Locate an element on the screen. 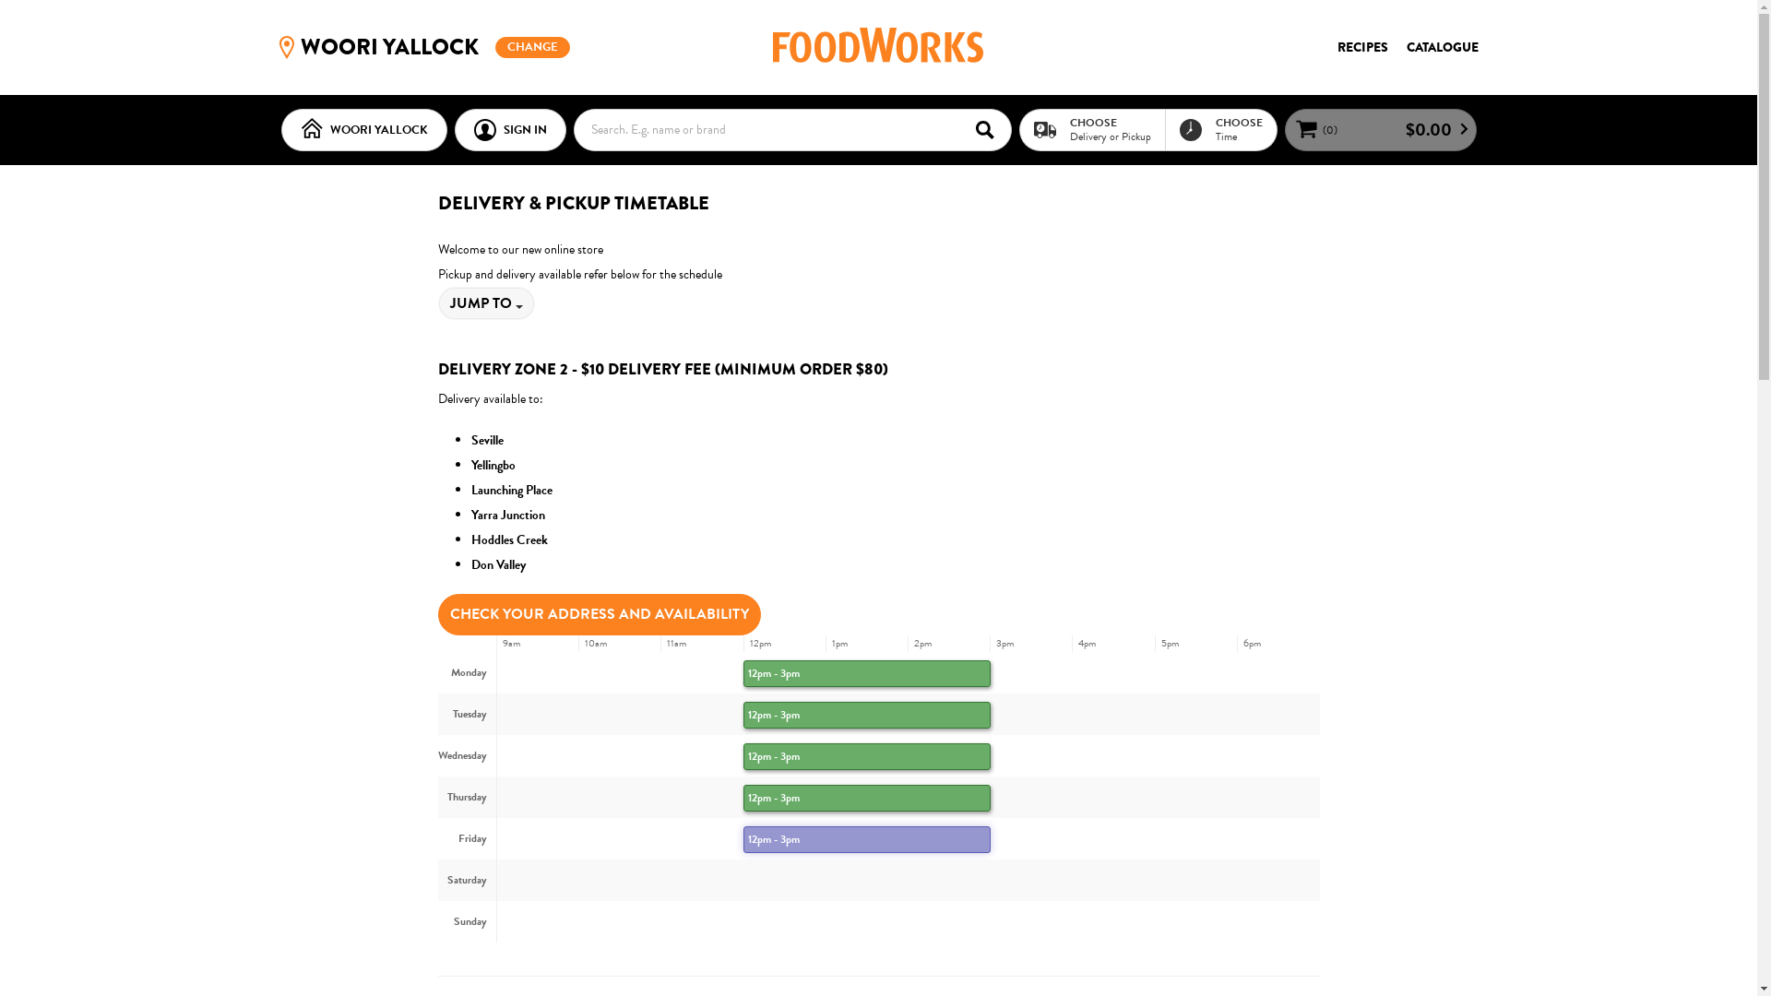  Search is located at coordinates (991, 129).